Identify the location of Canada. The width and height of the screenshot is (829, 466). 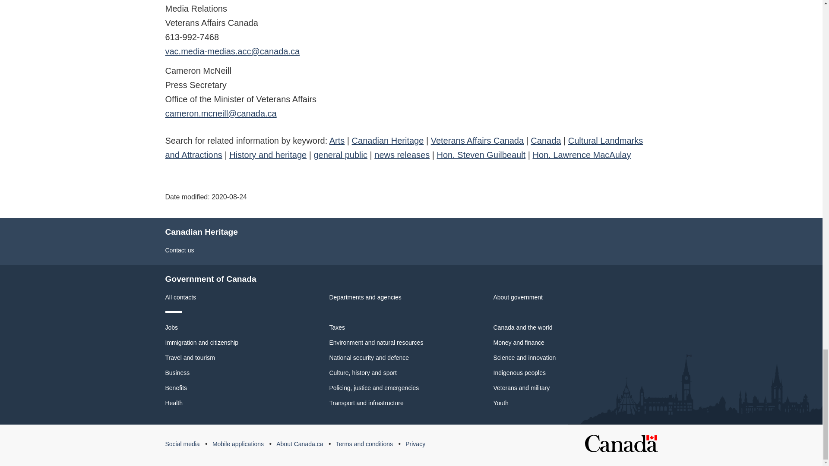
(546, 141).